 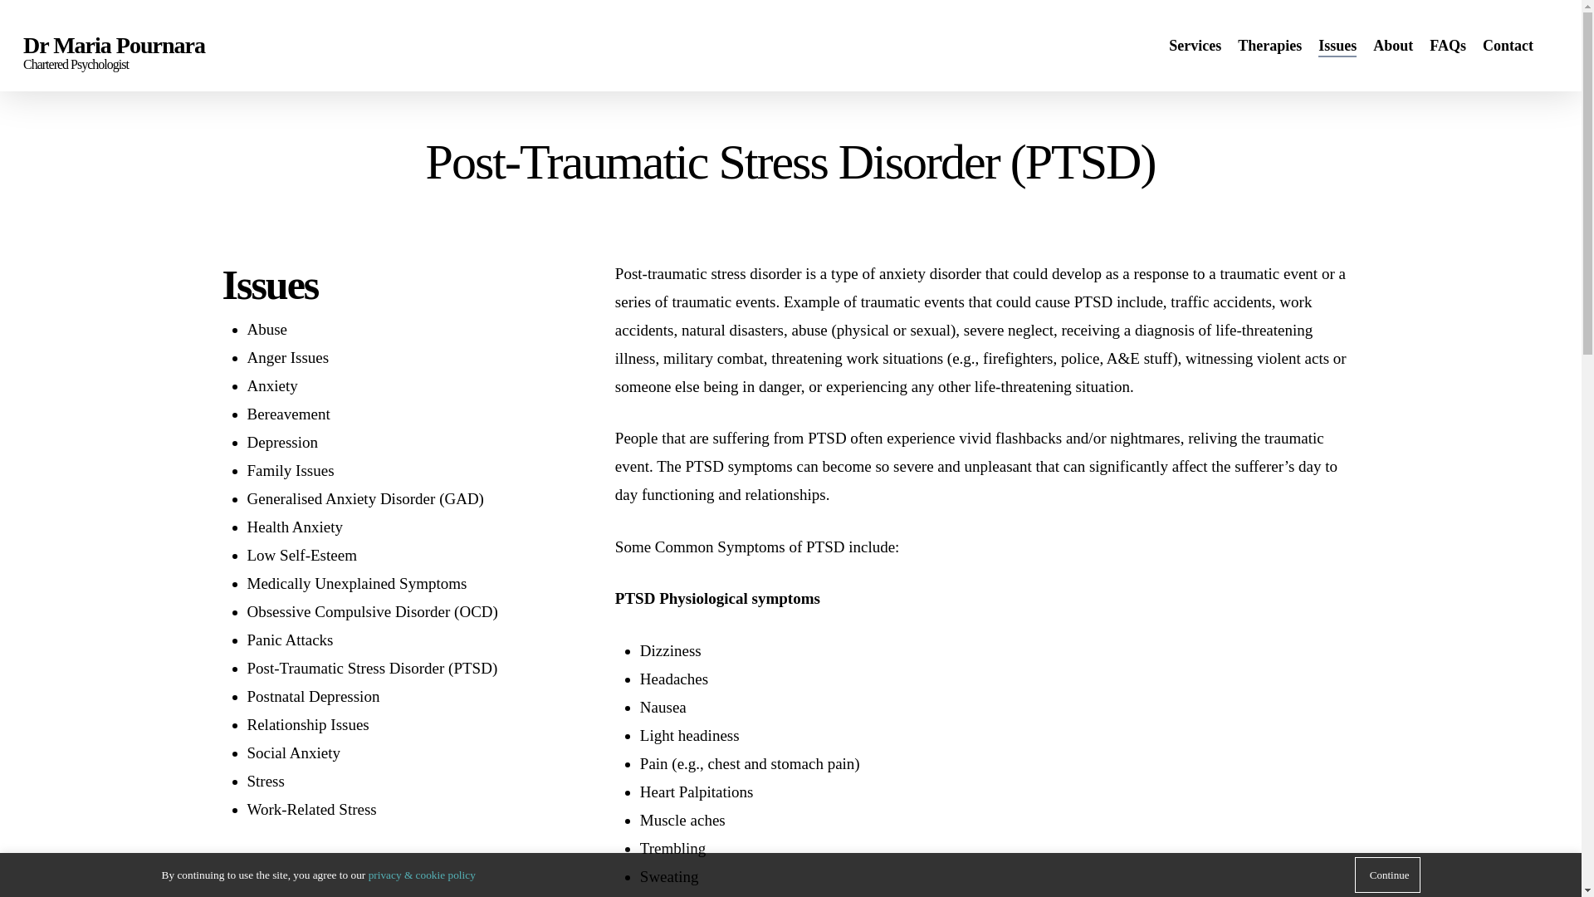 What do you see at coordinates (115, 45) in the screenshot?
I see `Dr Maria Pournara` at bounding box center [115, 45].